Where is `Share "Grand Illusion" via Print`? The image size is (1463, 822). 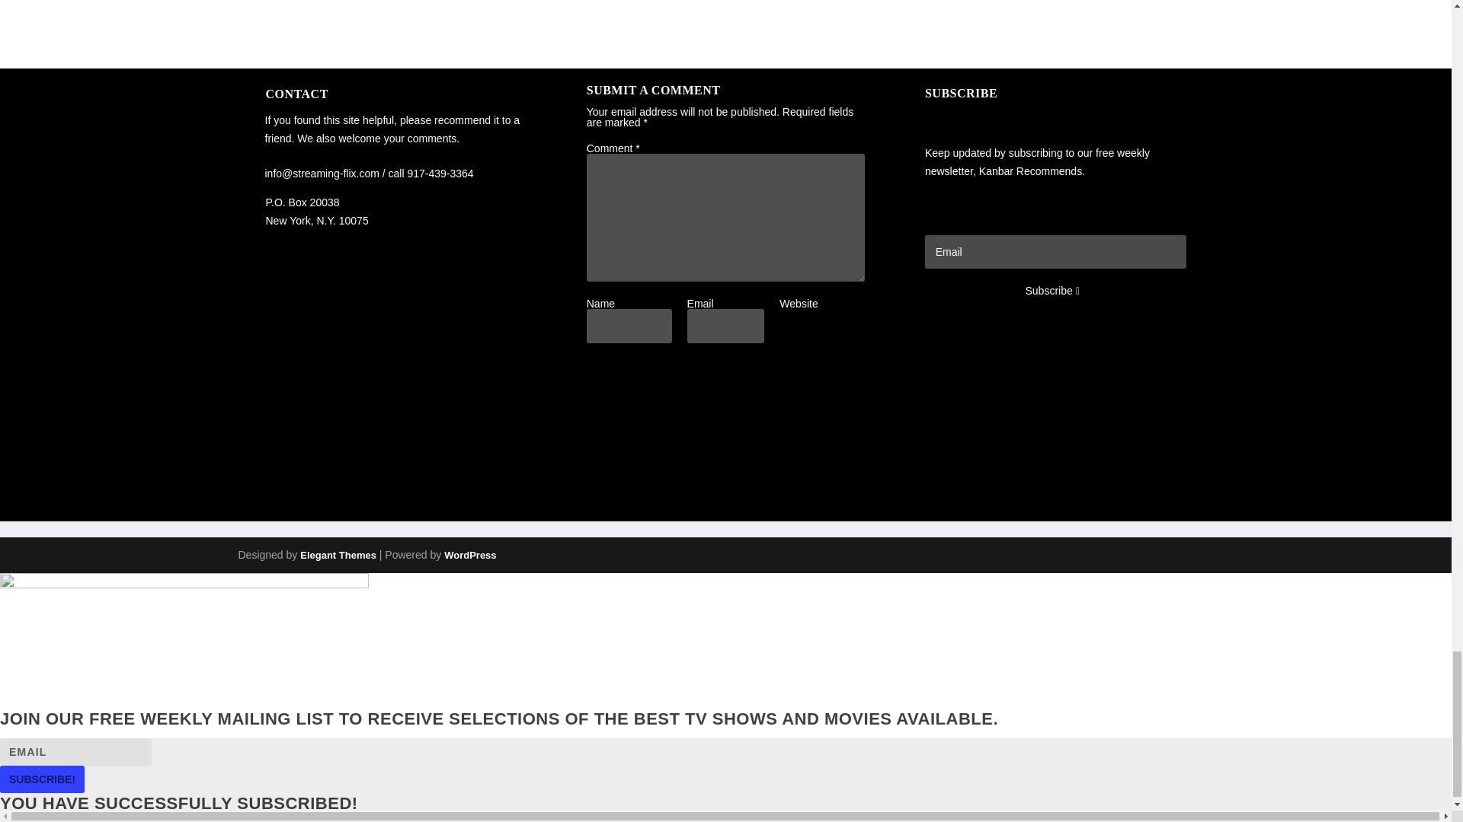
Share "Grand Illusion" via Print is located at coordinates (796, 453).